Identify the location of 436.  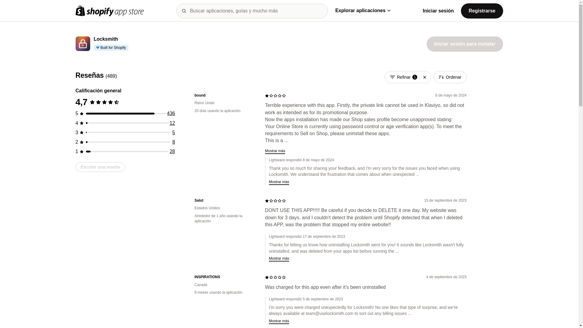
(171, 114).